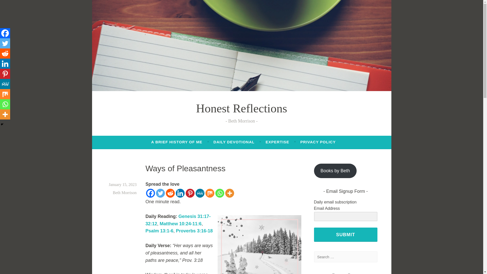 The width and height of the screenshot is (487, 274). What do you see at coordinates (194, 231) in the screenshot?
I see `Proverbs 3:16-18` at bounding box center [194, 231].